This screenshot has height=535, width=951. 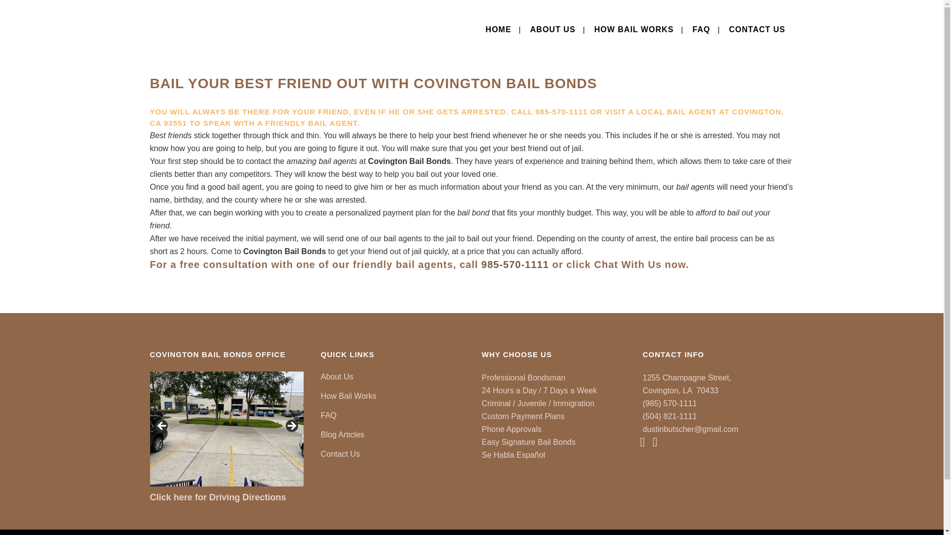 What do you see at coordinates (217, 497) in the screenshot?
I see `Click here for Driving Directions` at bounding box center [217, 497].